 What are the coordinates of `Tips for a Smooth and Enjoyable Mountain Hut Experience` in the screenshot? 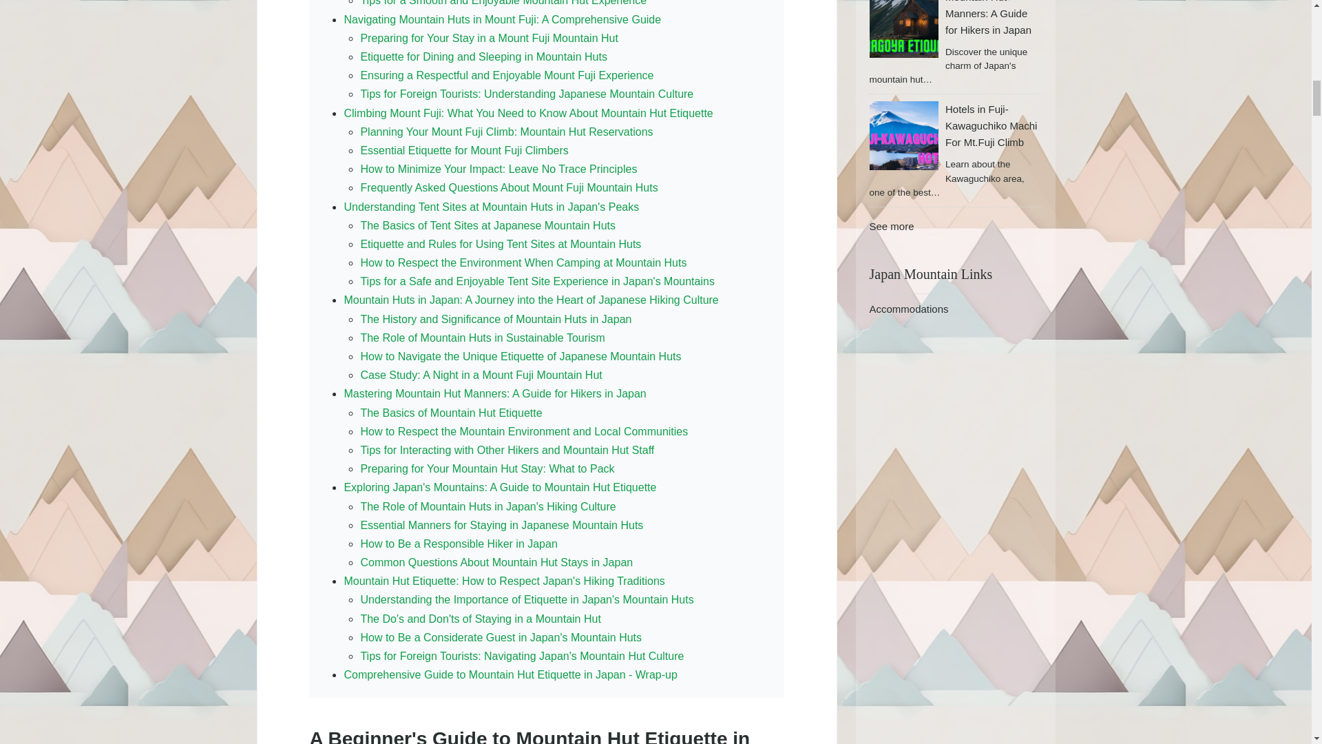 It's located at (503, 3).